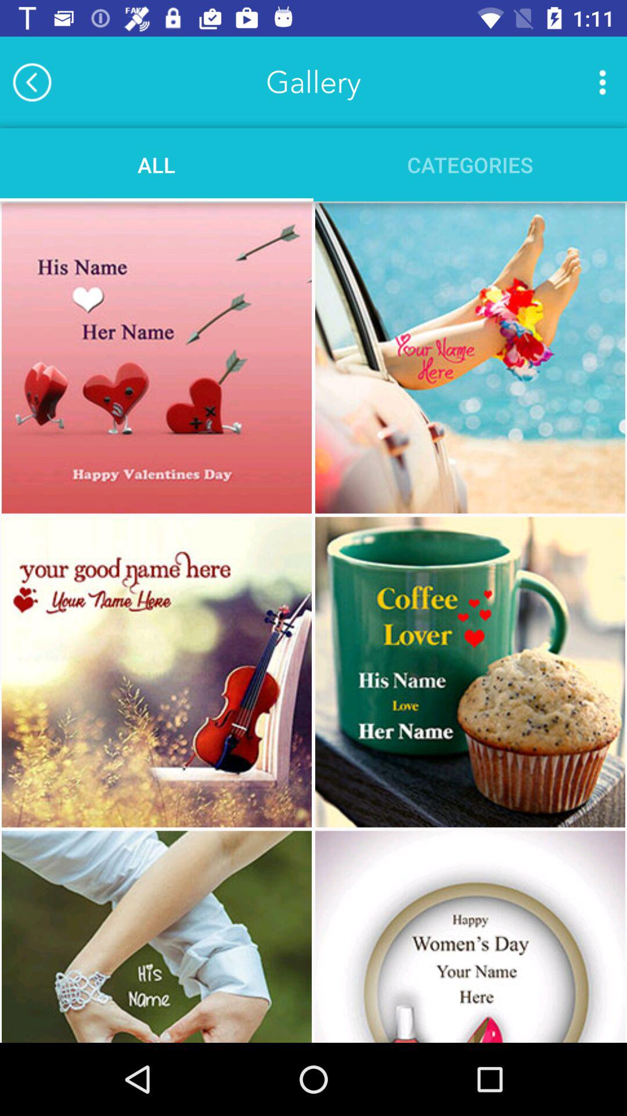  What do you see at coordinates (603, 82) in the screenshot?
I see `open menu` at bounding box center [603, 82].